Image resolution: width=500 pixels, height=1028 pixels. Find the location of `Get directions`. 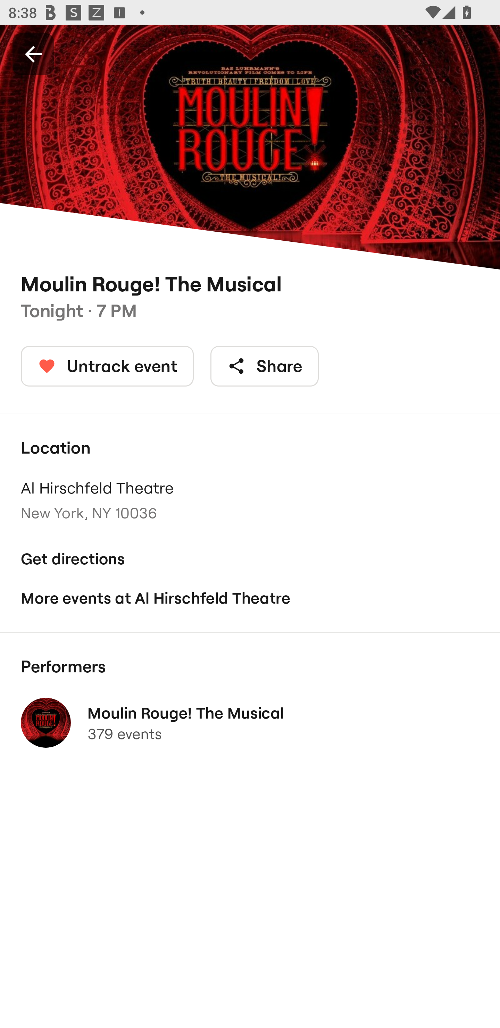

Get directions is located at coordinates (250, 559).